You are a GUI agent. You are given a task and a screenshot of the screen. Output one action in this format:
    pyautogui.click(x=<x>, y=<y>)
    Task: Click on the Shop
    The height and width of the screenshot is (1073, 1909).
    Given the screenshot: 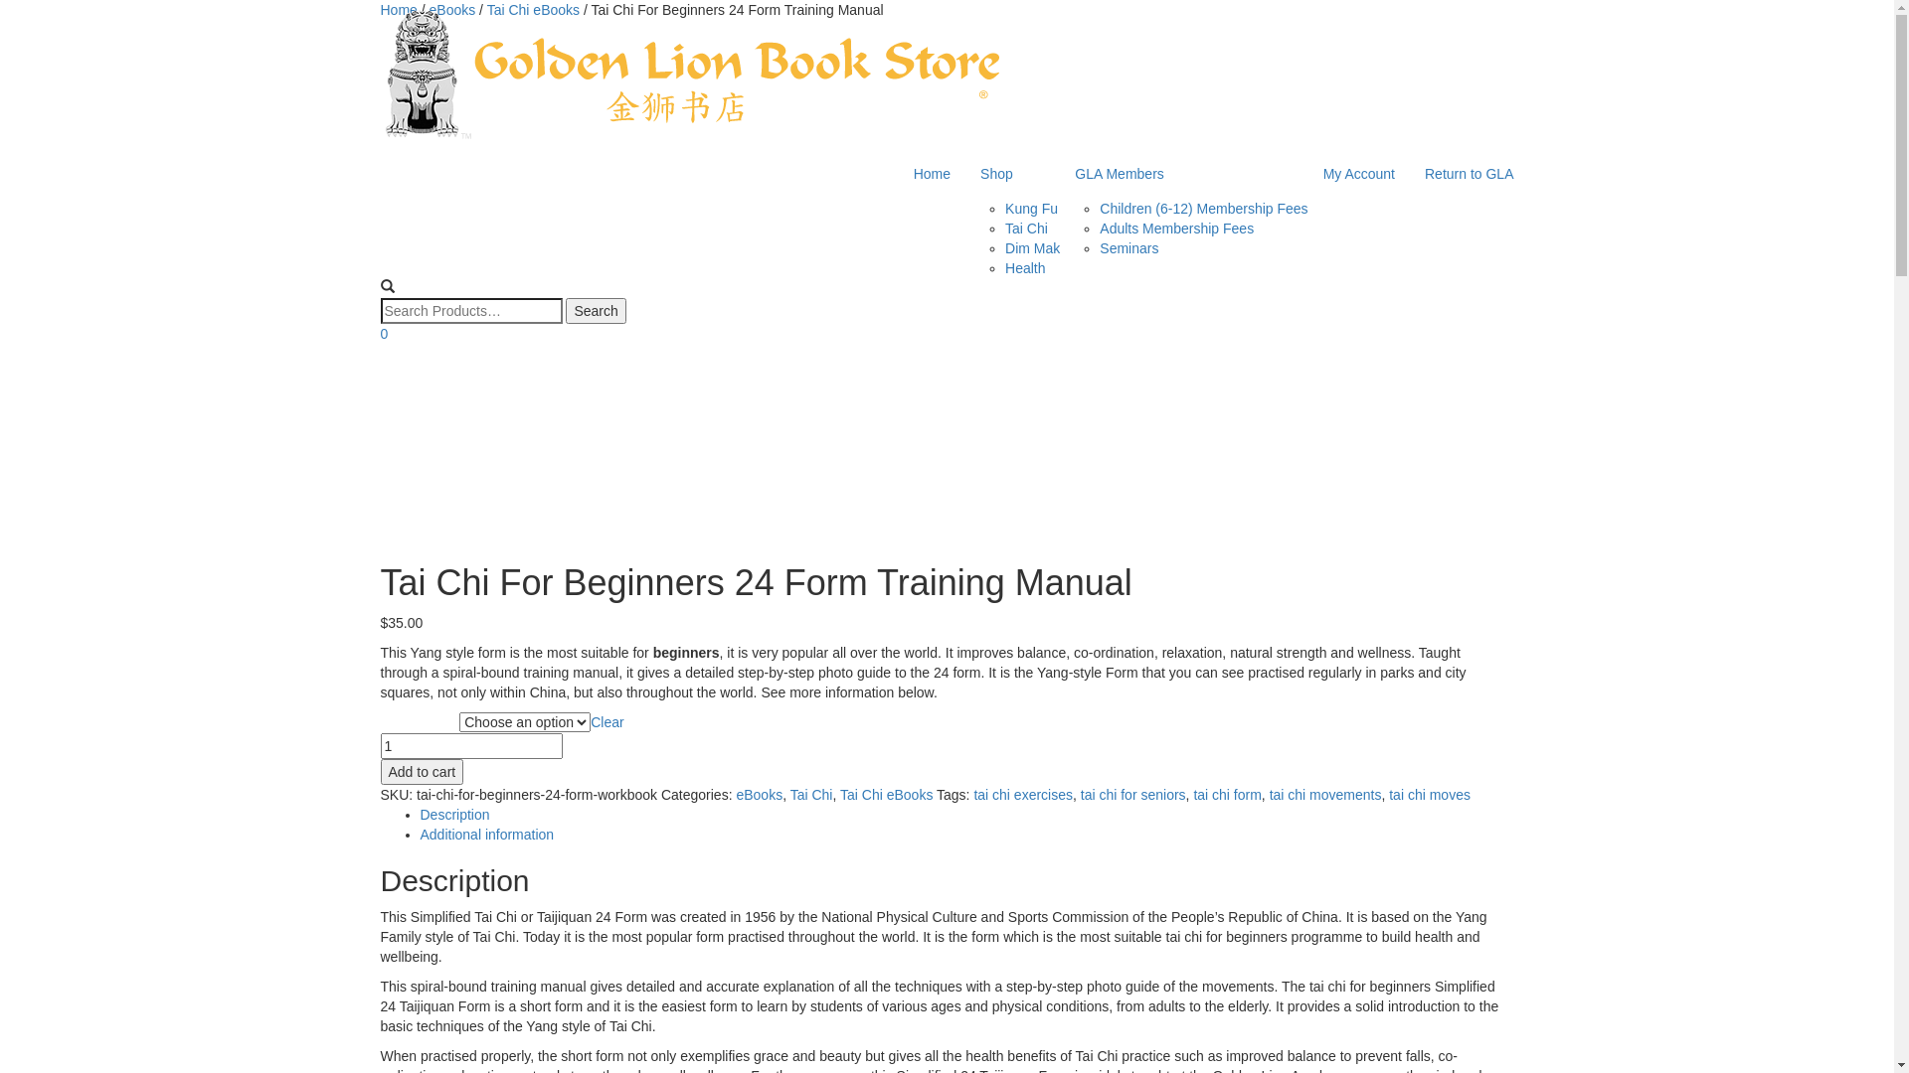 What is the action you would take?
    pyautogui.click(x=1012, y=174)
    